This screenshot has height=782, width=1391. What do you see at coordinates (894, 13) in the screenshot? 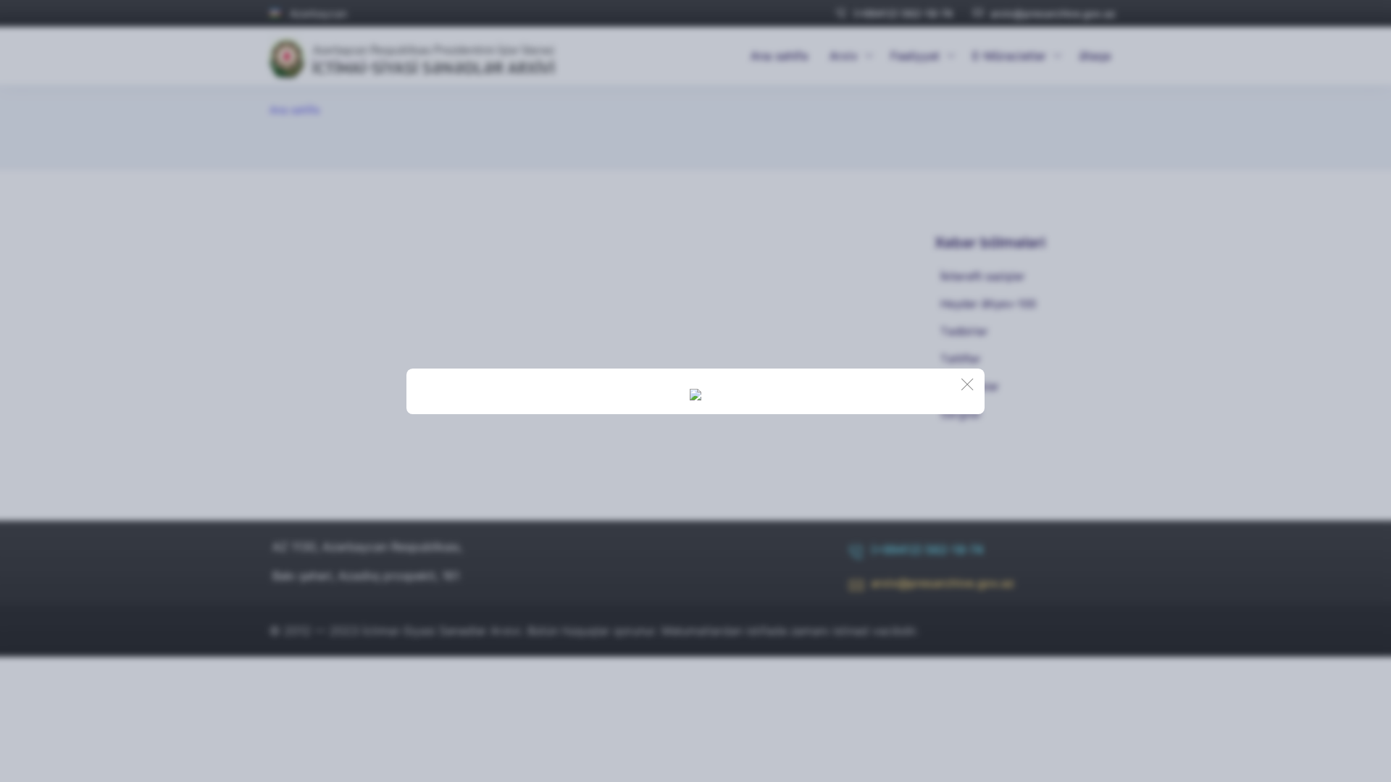
I see `(+99412) 562-18-74` at bounding box center [894, 13].